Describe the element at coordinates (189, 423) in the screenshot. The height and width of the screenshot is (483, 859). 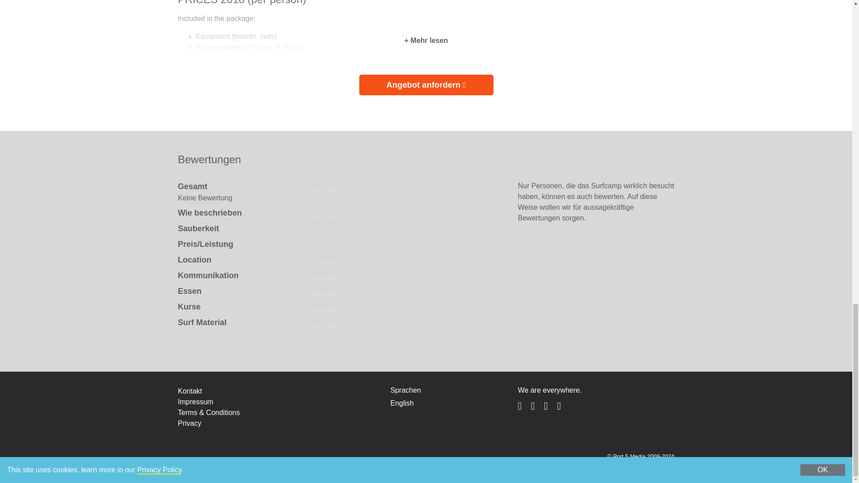
I see `Privacy` at that location.